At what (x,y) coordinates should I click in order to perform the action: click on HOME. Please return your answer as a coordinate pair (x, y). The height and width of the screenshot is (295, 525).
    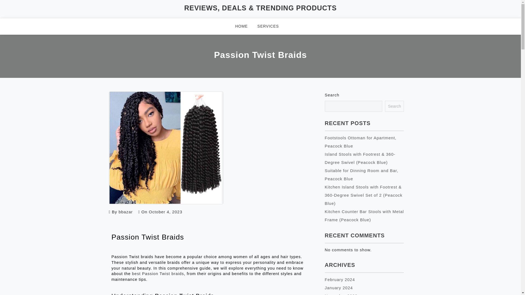
    Looking at the image, I should click on (245, 26).